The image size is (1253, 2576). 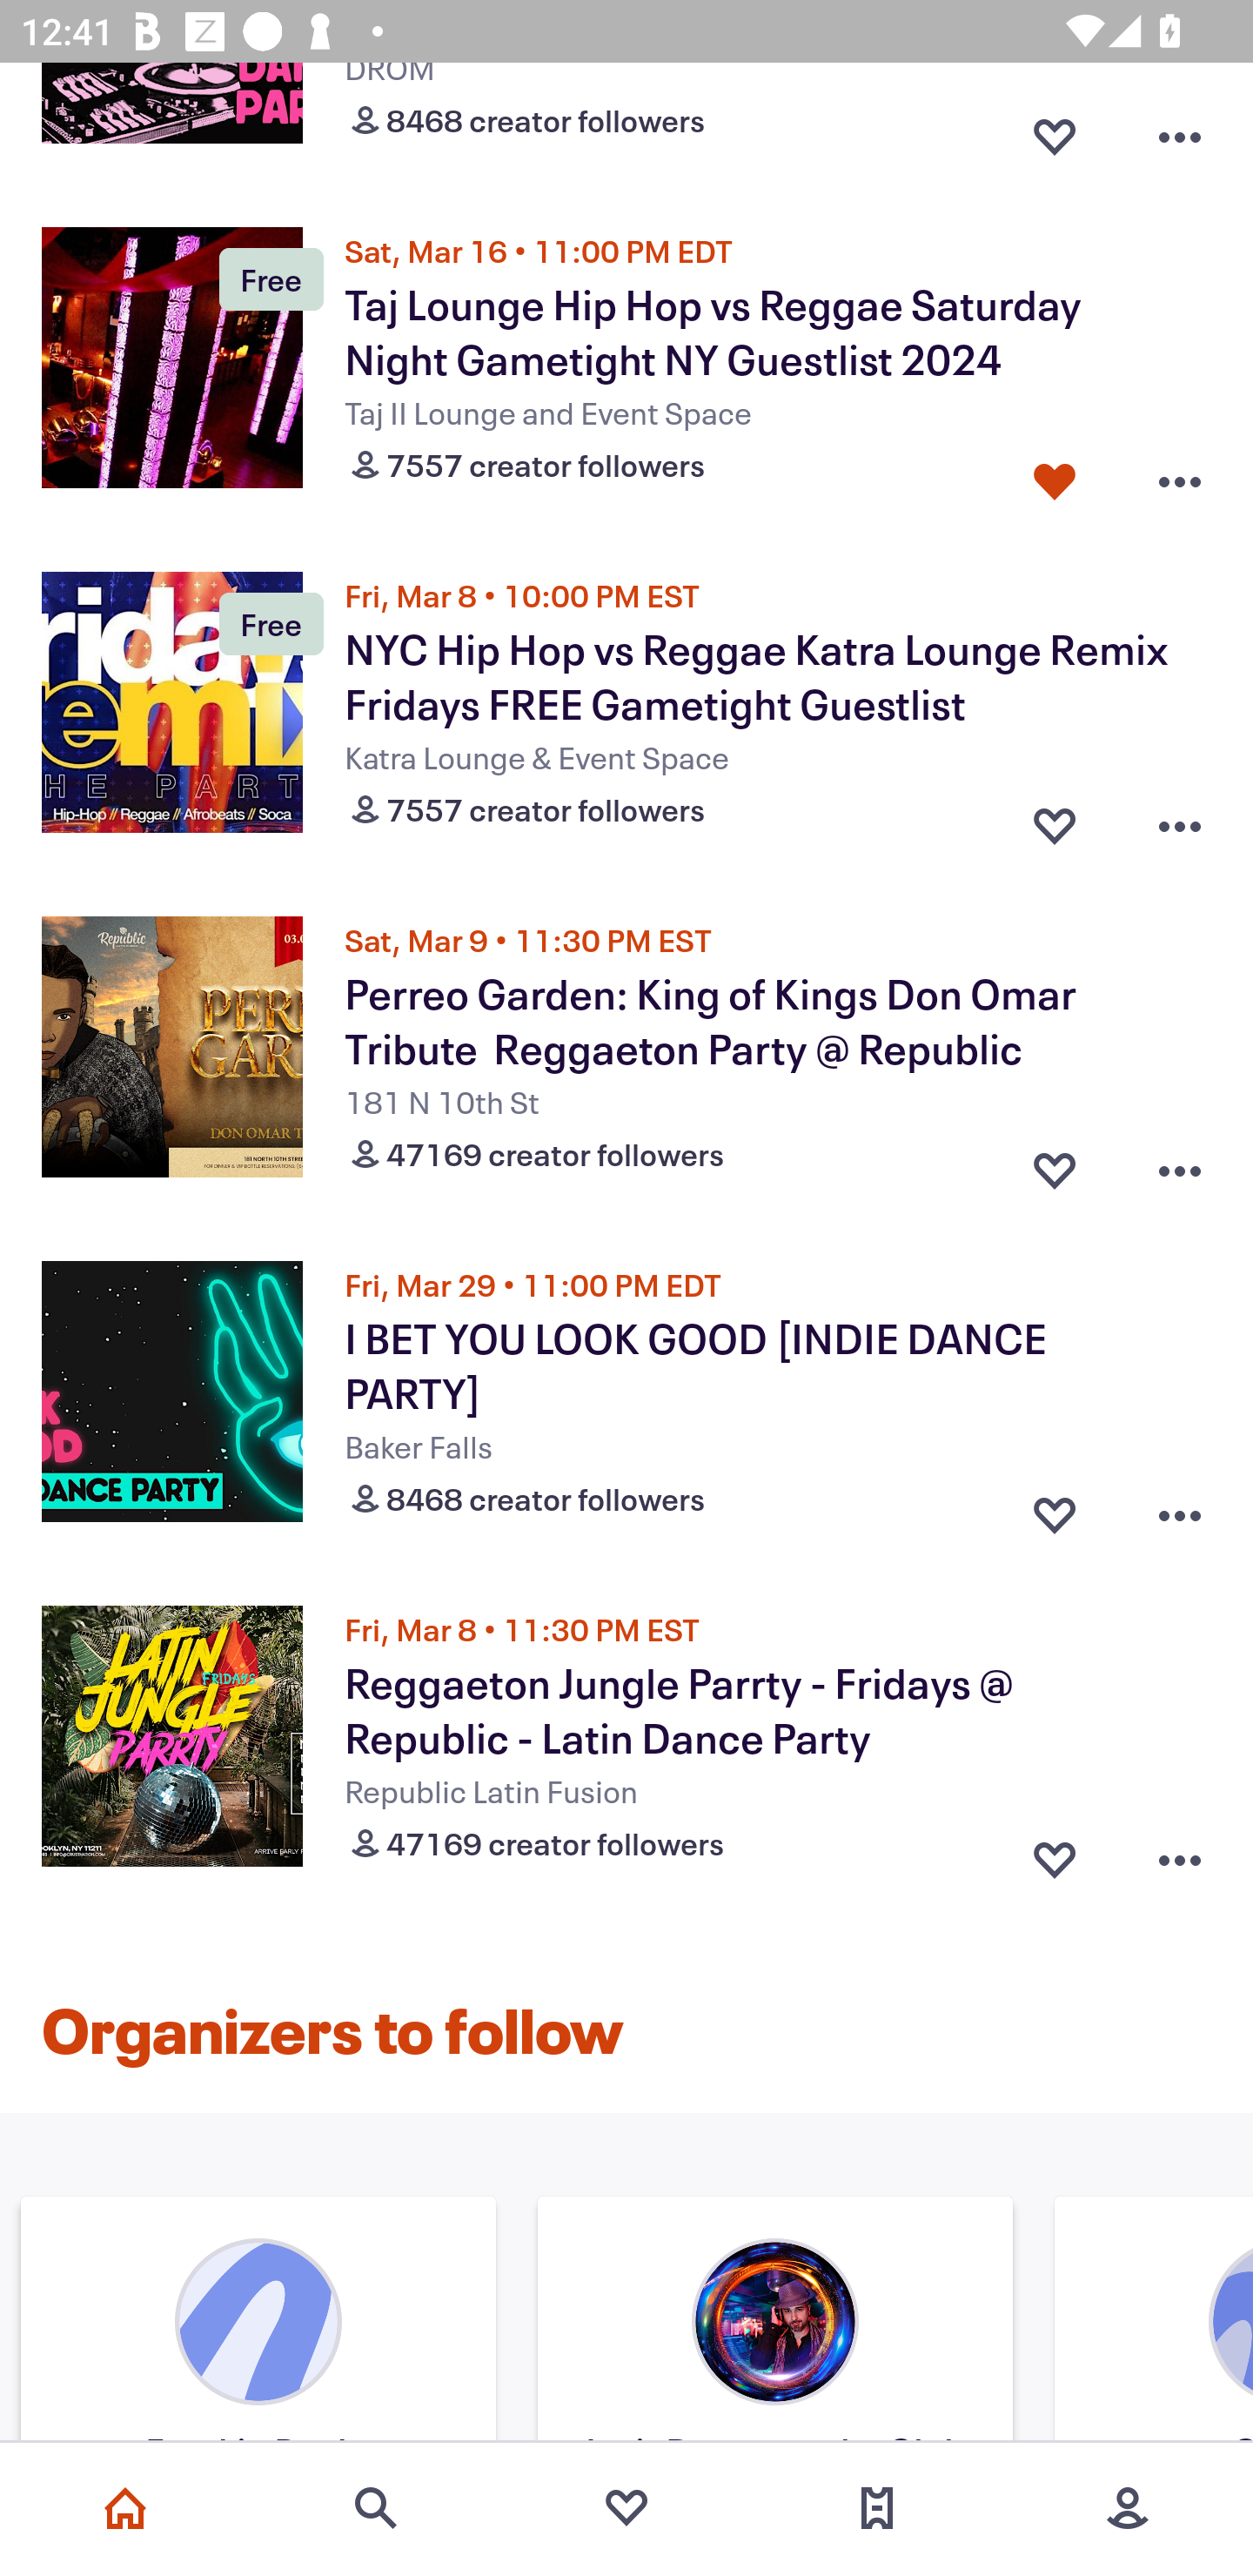 I want to click on Overflow menu button, so click(x=1180, y=475).